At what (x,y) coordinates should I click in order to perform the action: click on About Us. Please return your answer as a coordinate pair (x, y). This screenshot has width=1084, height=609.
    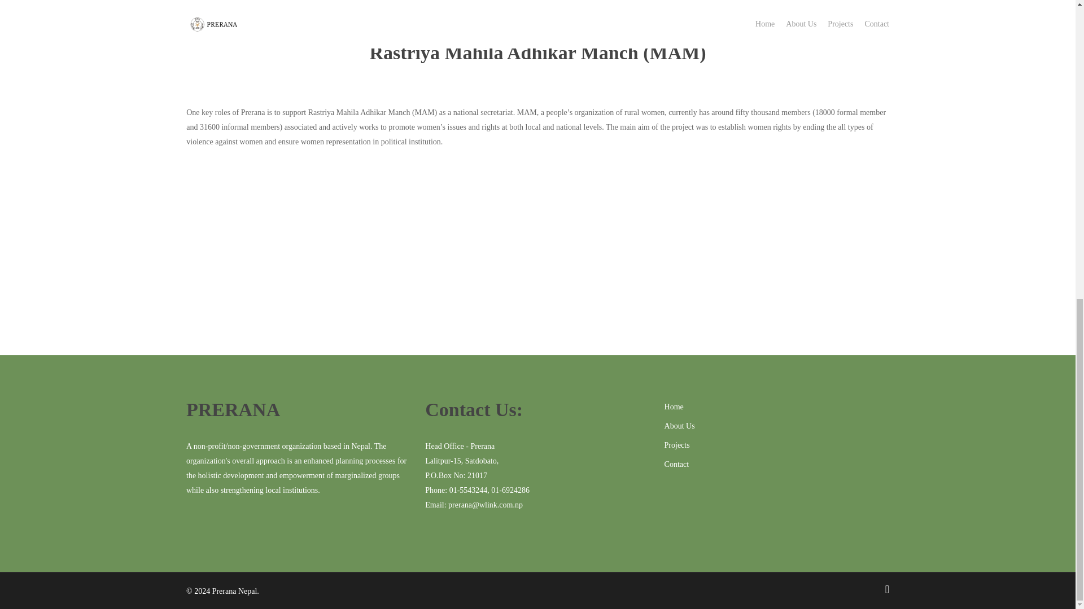
    Looking at the image, I should click on (776, 426).